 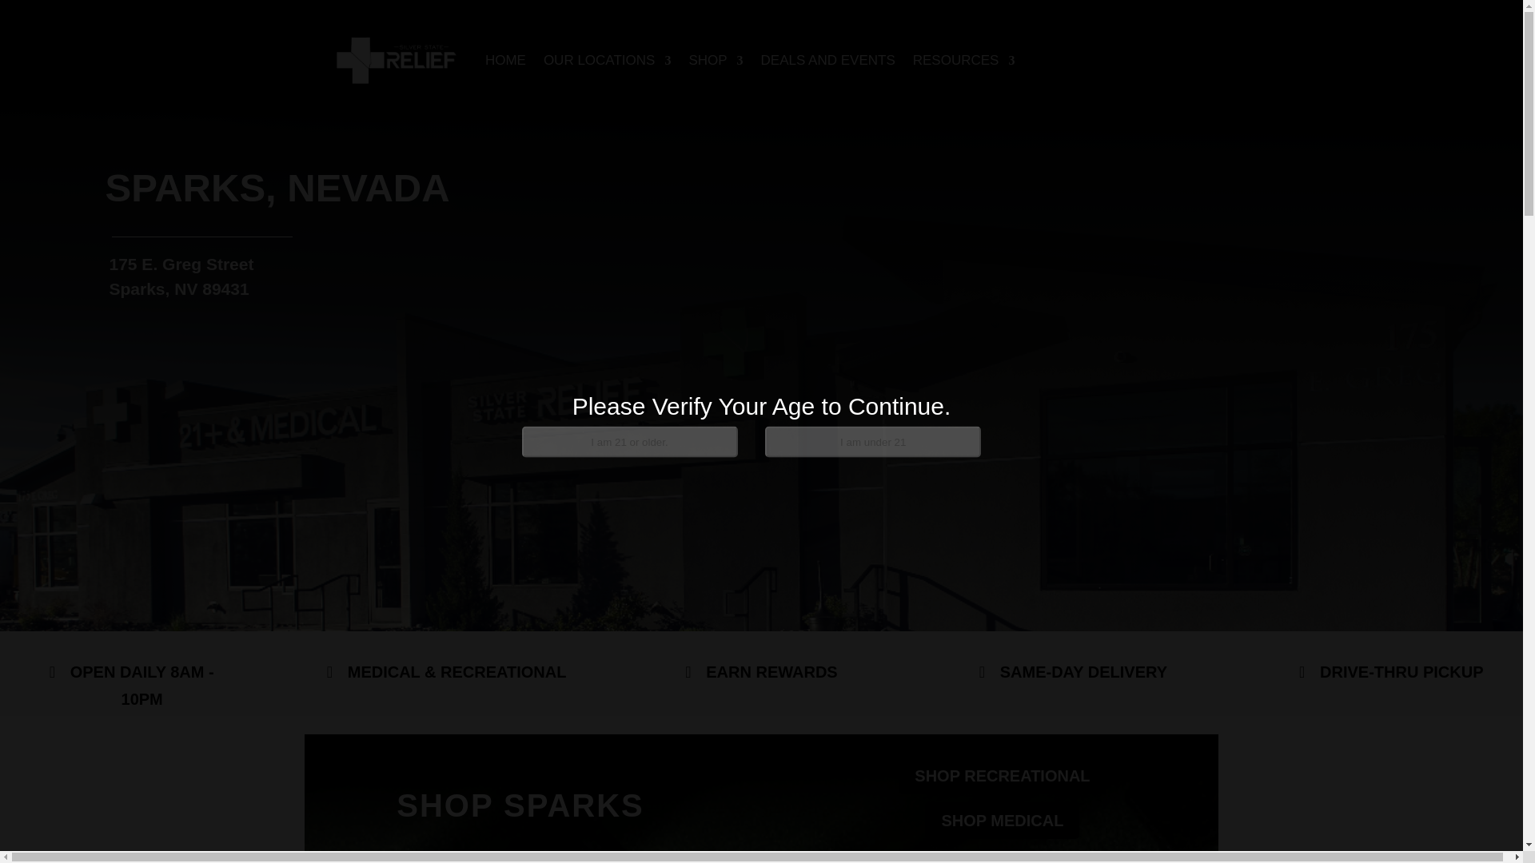 I want to click on I am 21 or older., so click(x=628, y=441).